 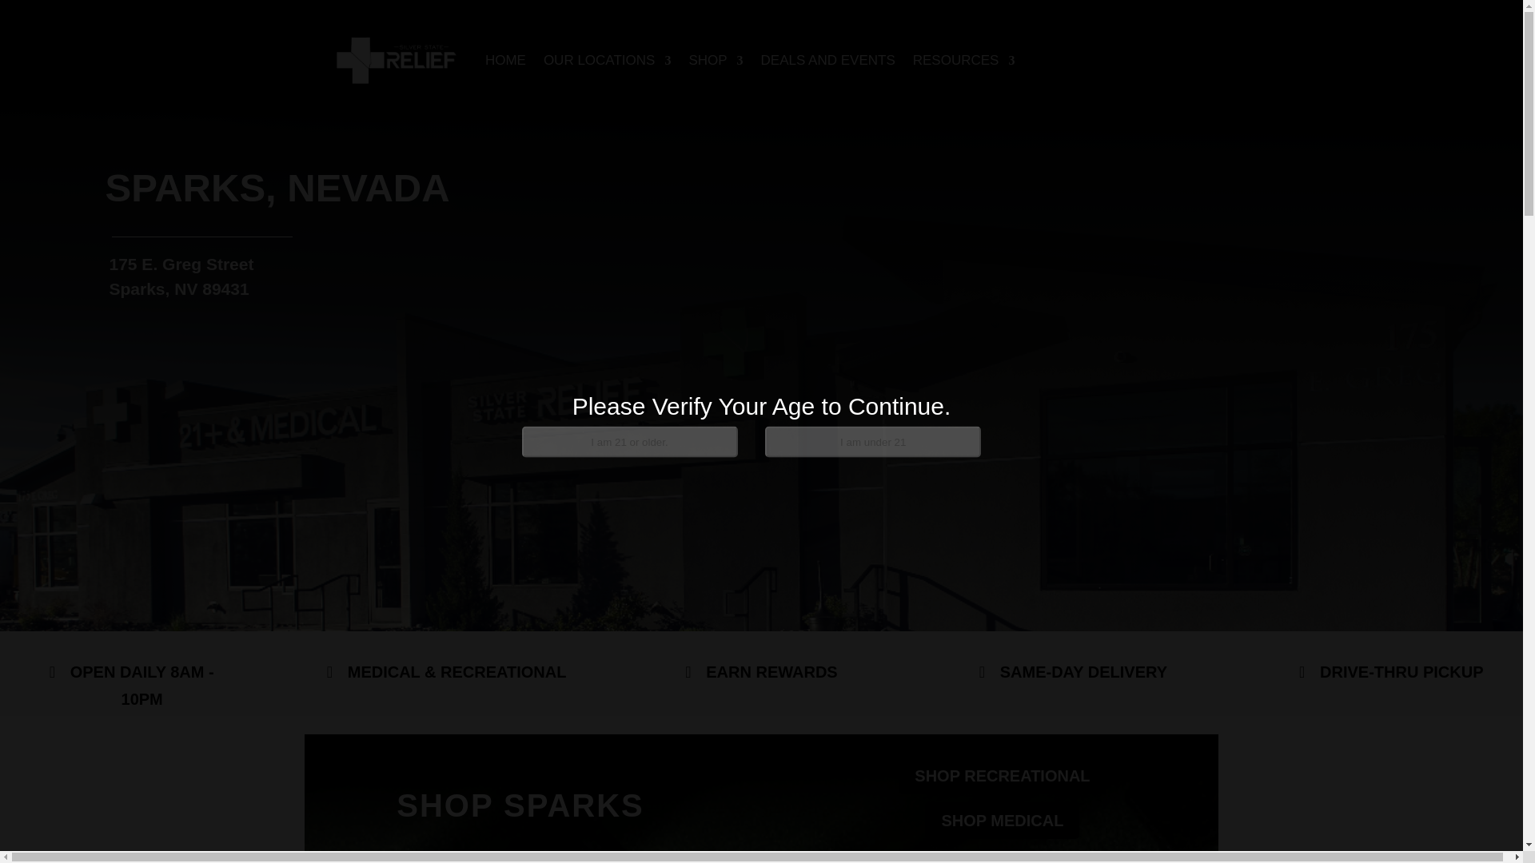 I want to click on I am 21 or older., so click(x=628, y=441).